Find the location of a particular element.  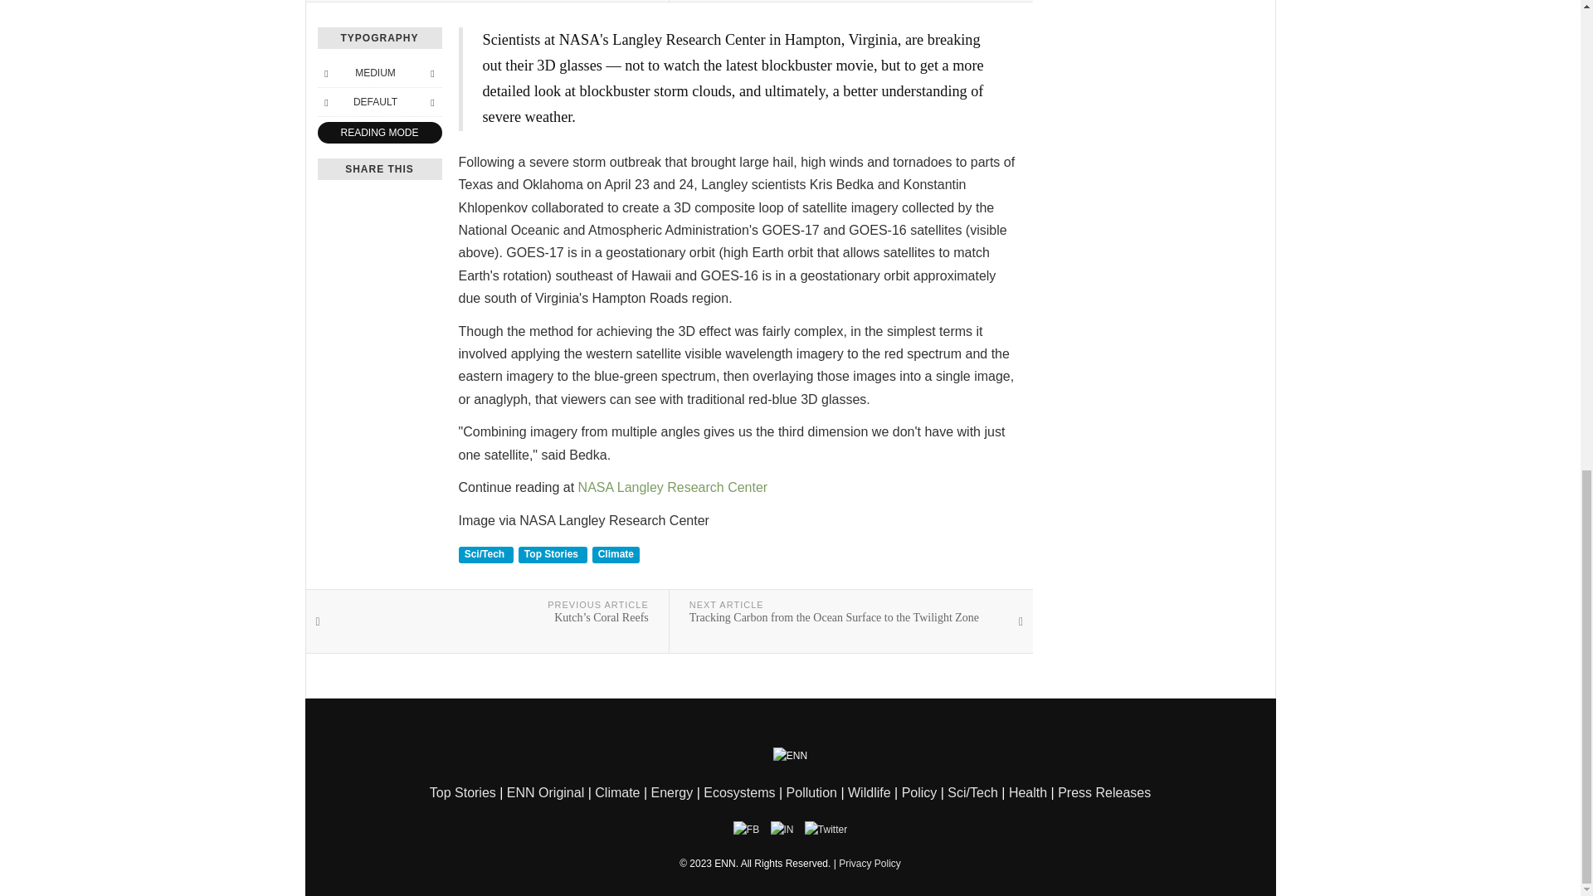

Previous Font Style is located at coordinates (325, 101).